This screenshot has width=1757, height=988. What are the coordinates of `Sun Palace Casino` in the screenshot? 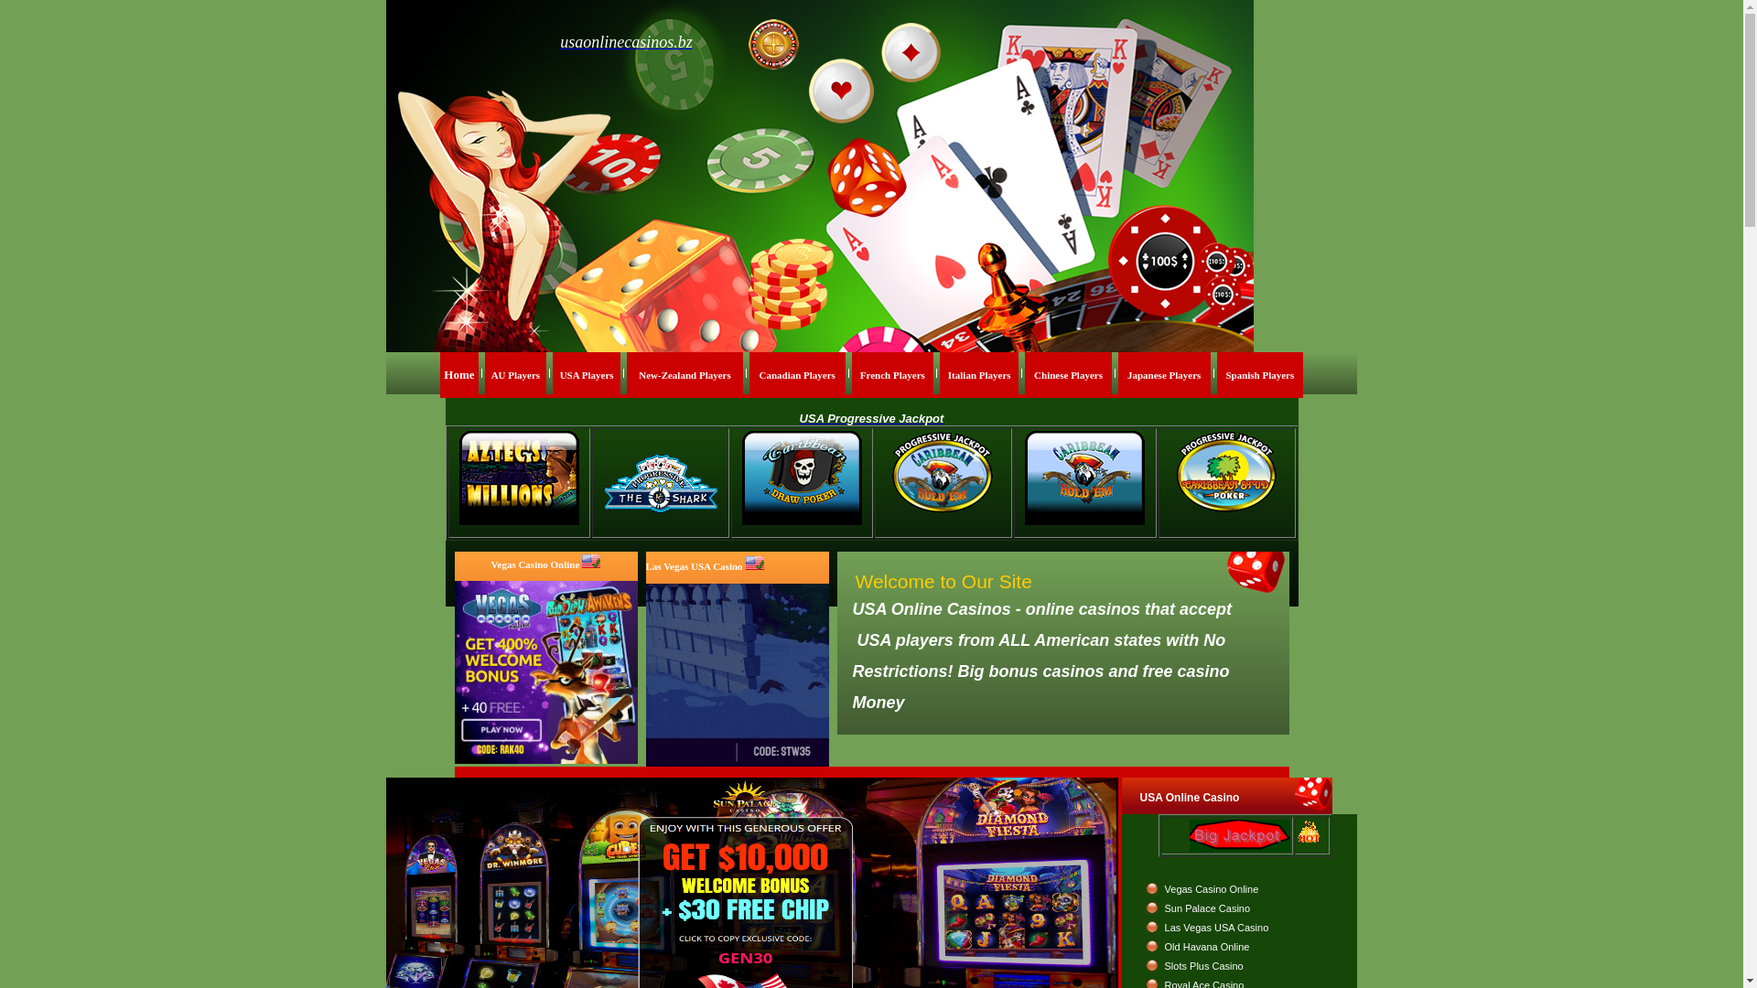 It's located at (1208, 907).